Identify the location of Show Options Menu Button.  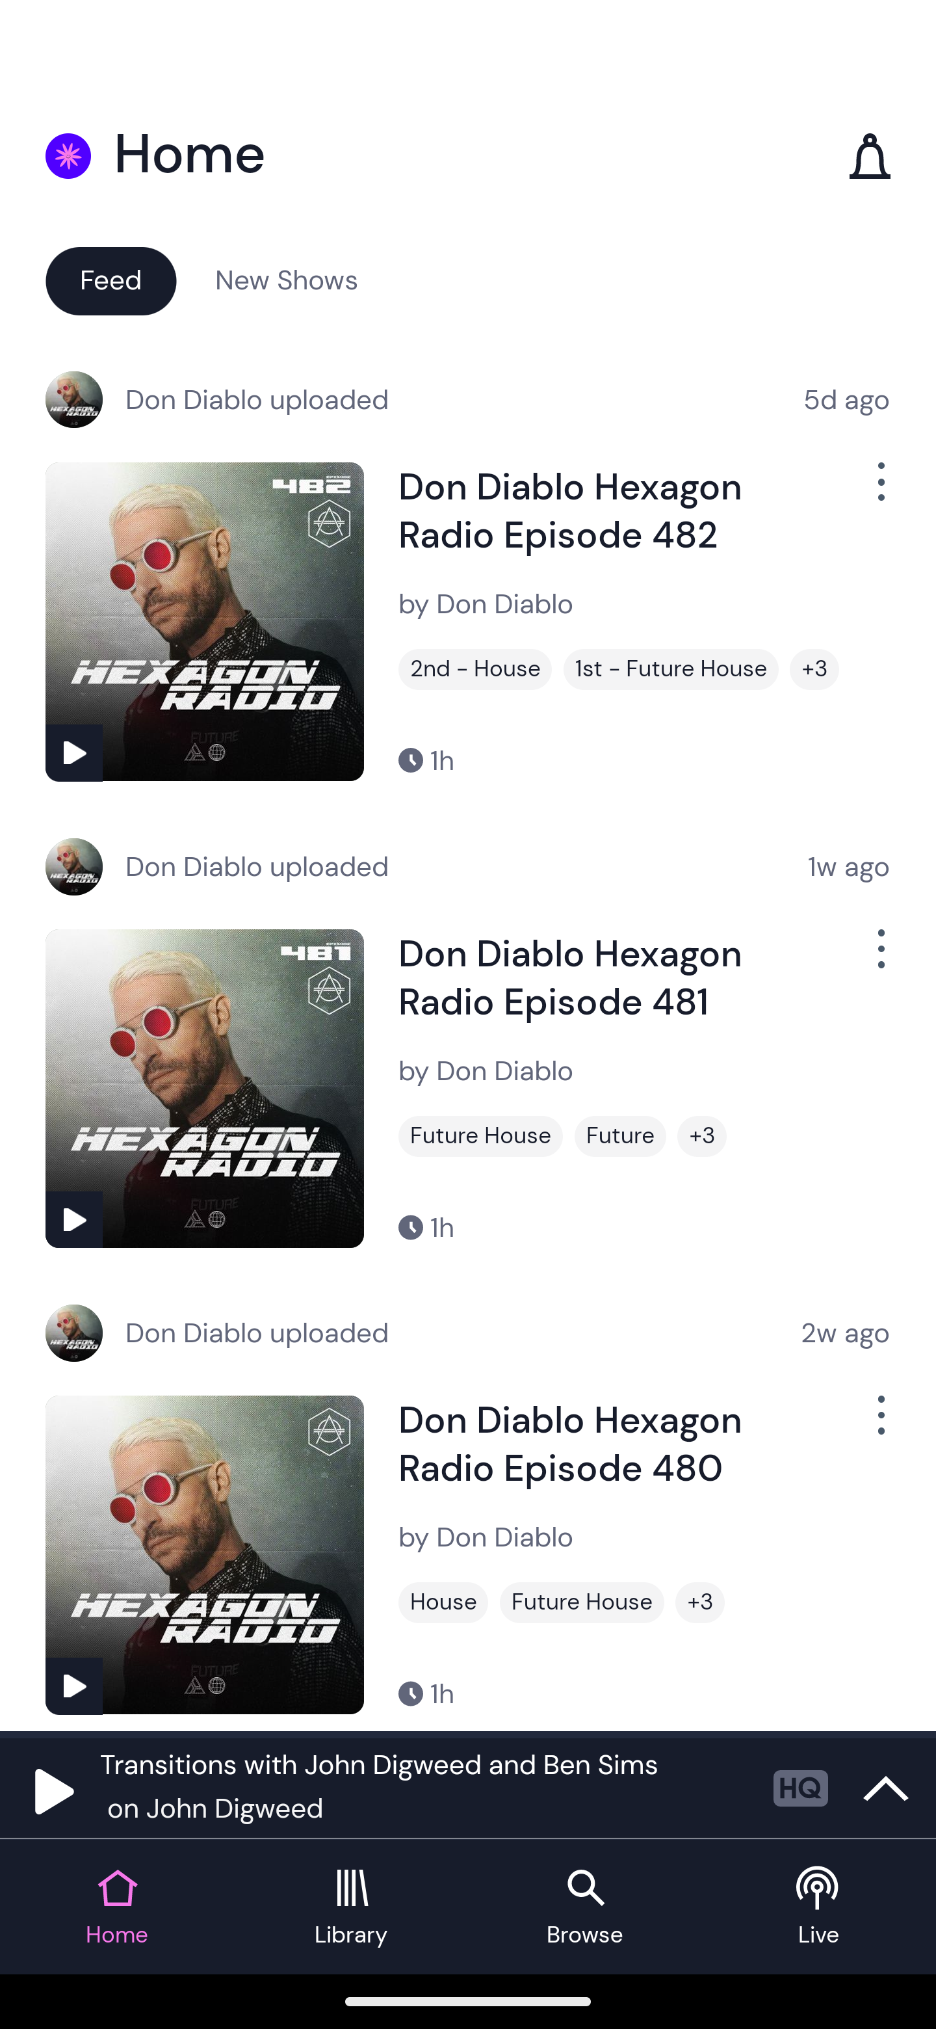
(879, 959).